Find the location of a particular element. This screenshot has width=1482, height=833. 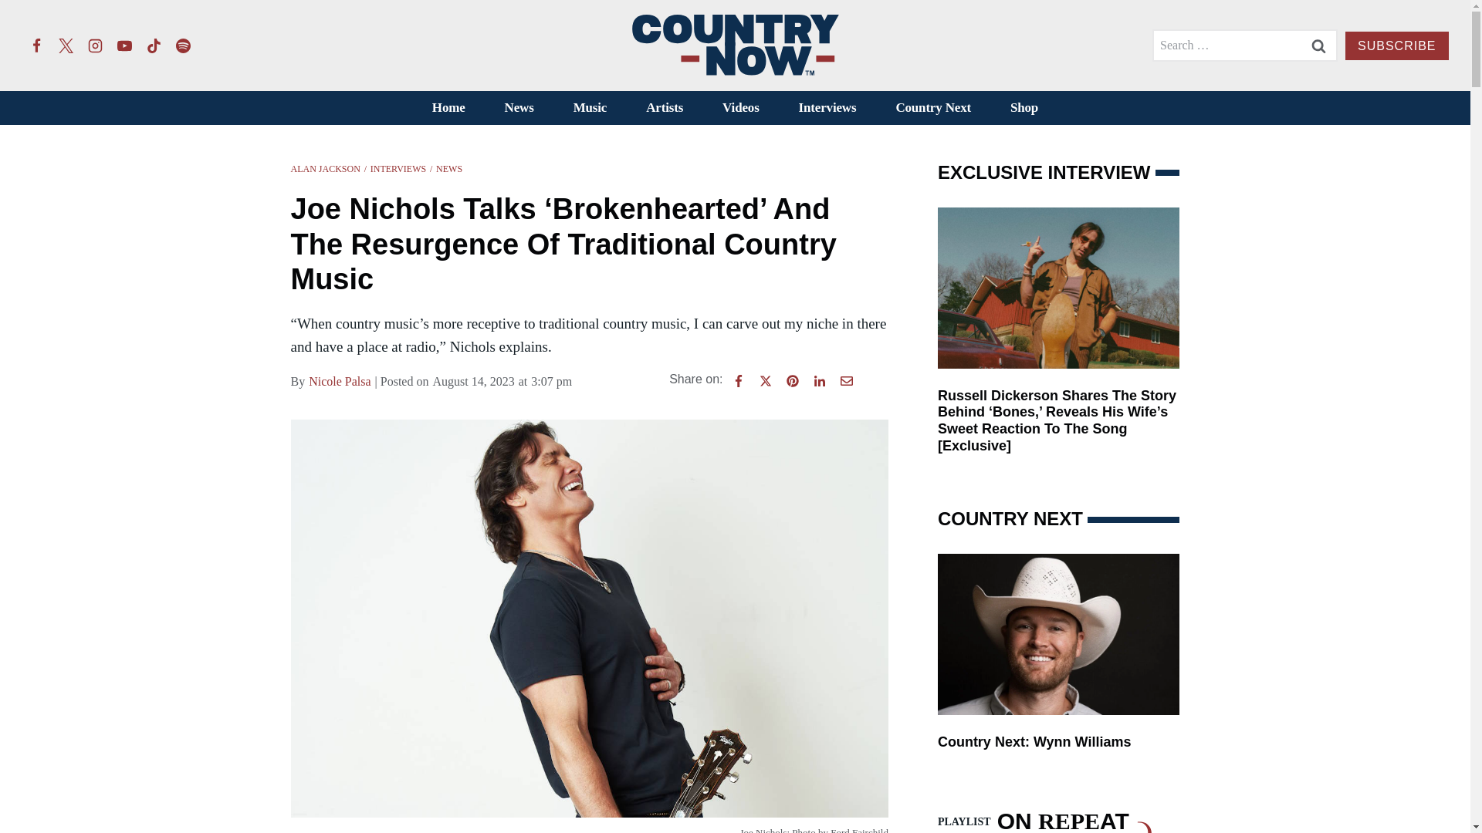

Home is located at coordinates (448, 108).